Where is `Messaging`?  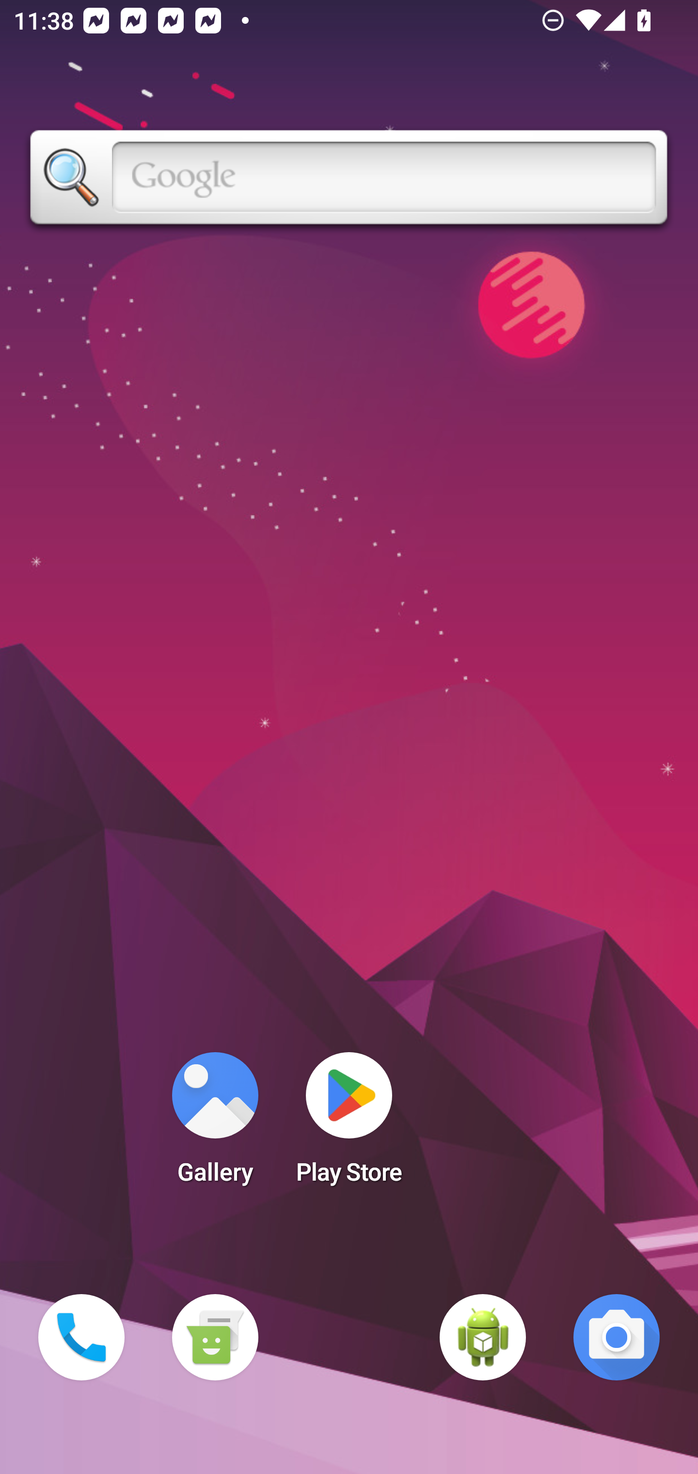 Messaging is located at coordinates (215, 1337).